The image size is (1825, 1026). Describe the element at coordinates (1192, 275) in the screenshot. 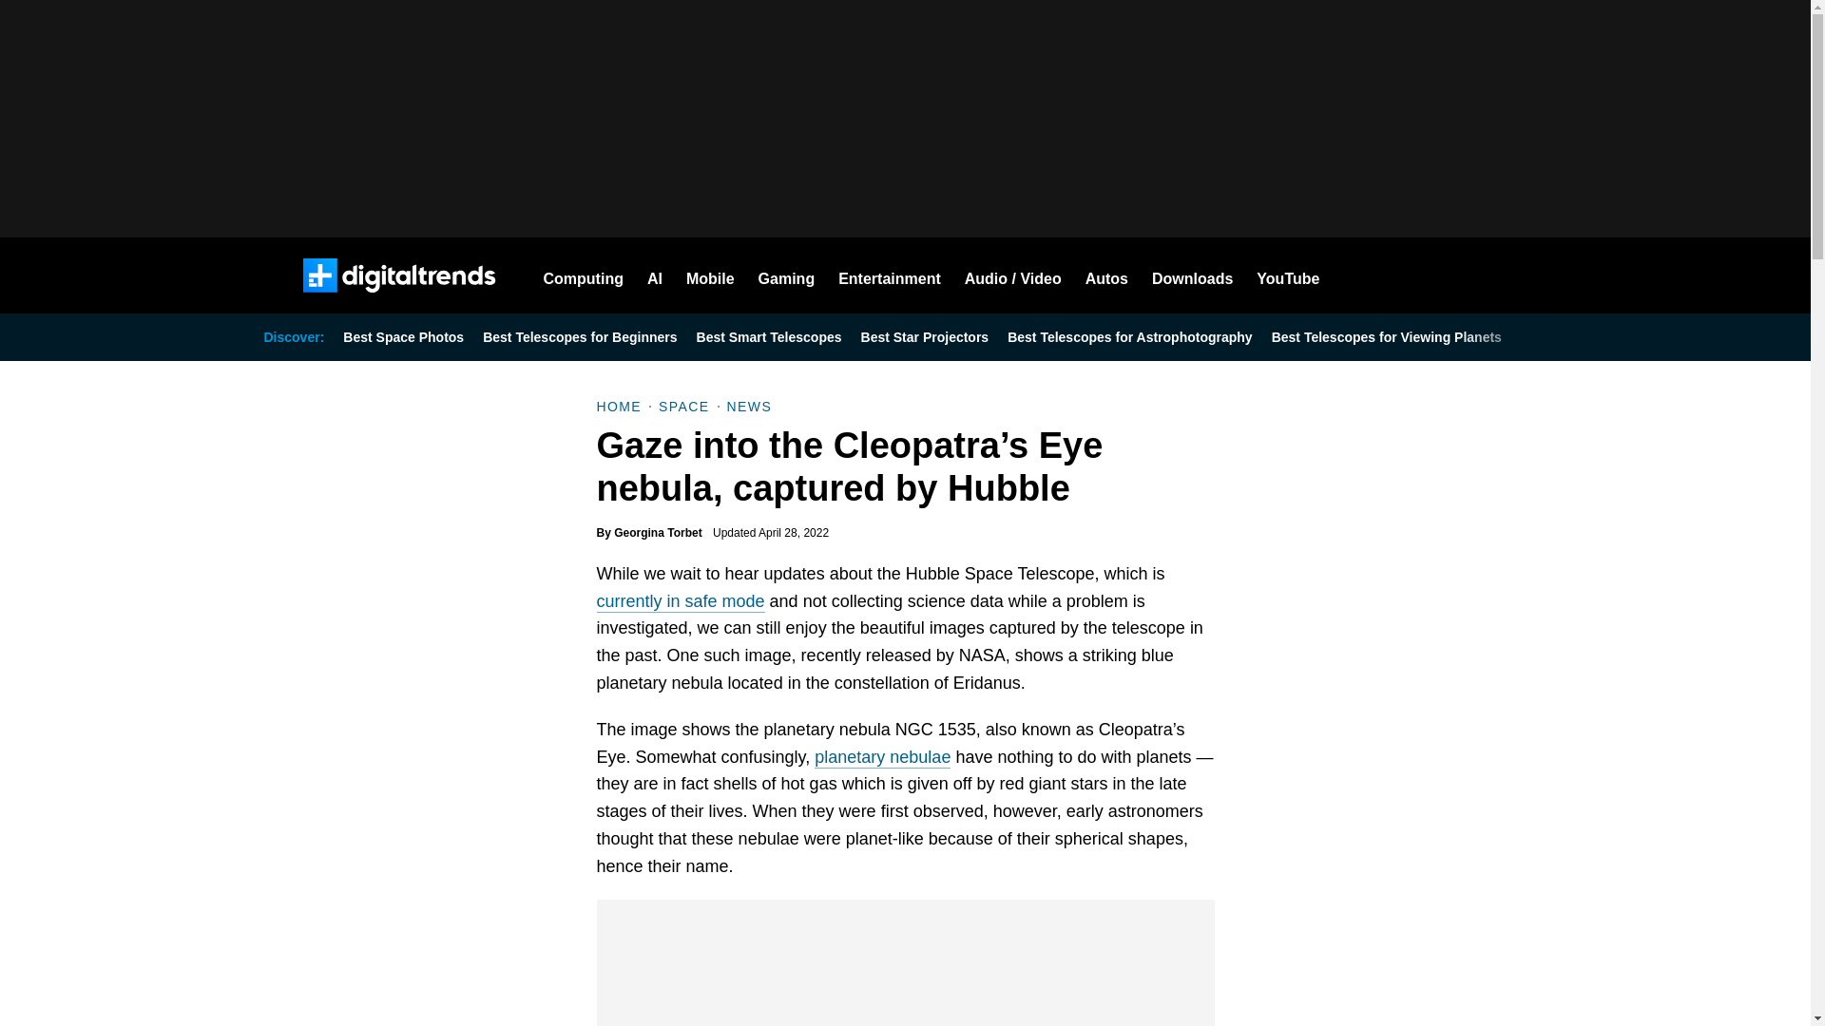

I see `Downloads` at that location.